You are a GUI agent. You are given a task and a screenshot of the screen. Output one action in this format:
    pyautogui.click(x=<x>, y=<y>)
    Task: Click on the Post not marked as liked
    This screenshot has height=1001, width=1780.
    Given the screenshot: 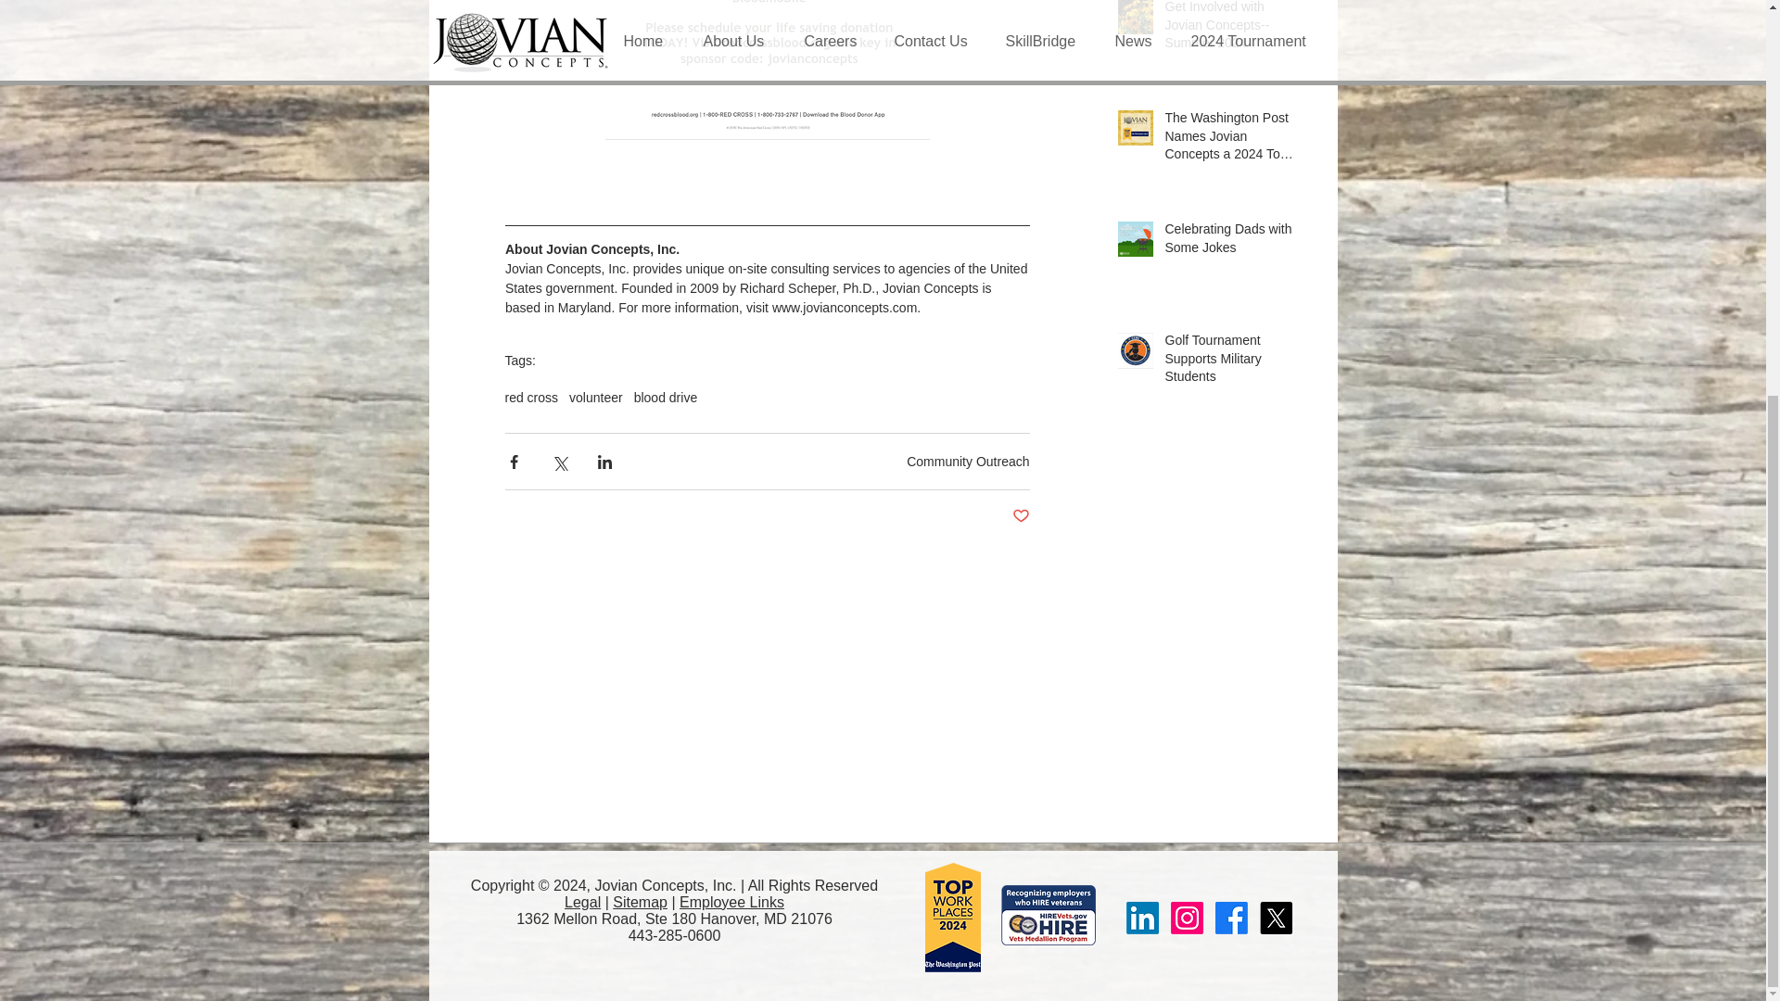 What is the action you would take?
    pyautogui.click(x=1022, y=516)
    